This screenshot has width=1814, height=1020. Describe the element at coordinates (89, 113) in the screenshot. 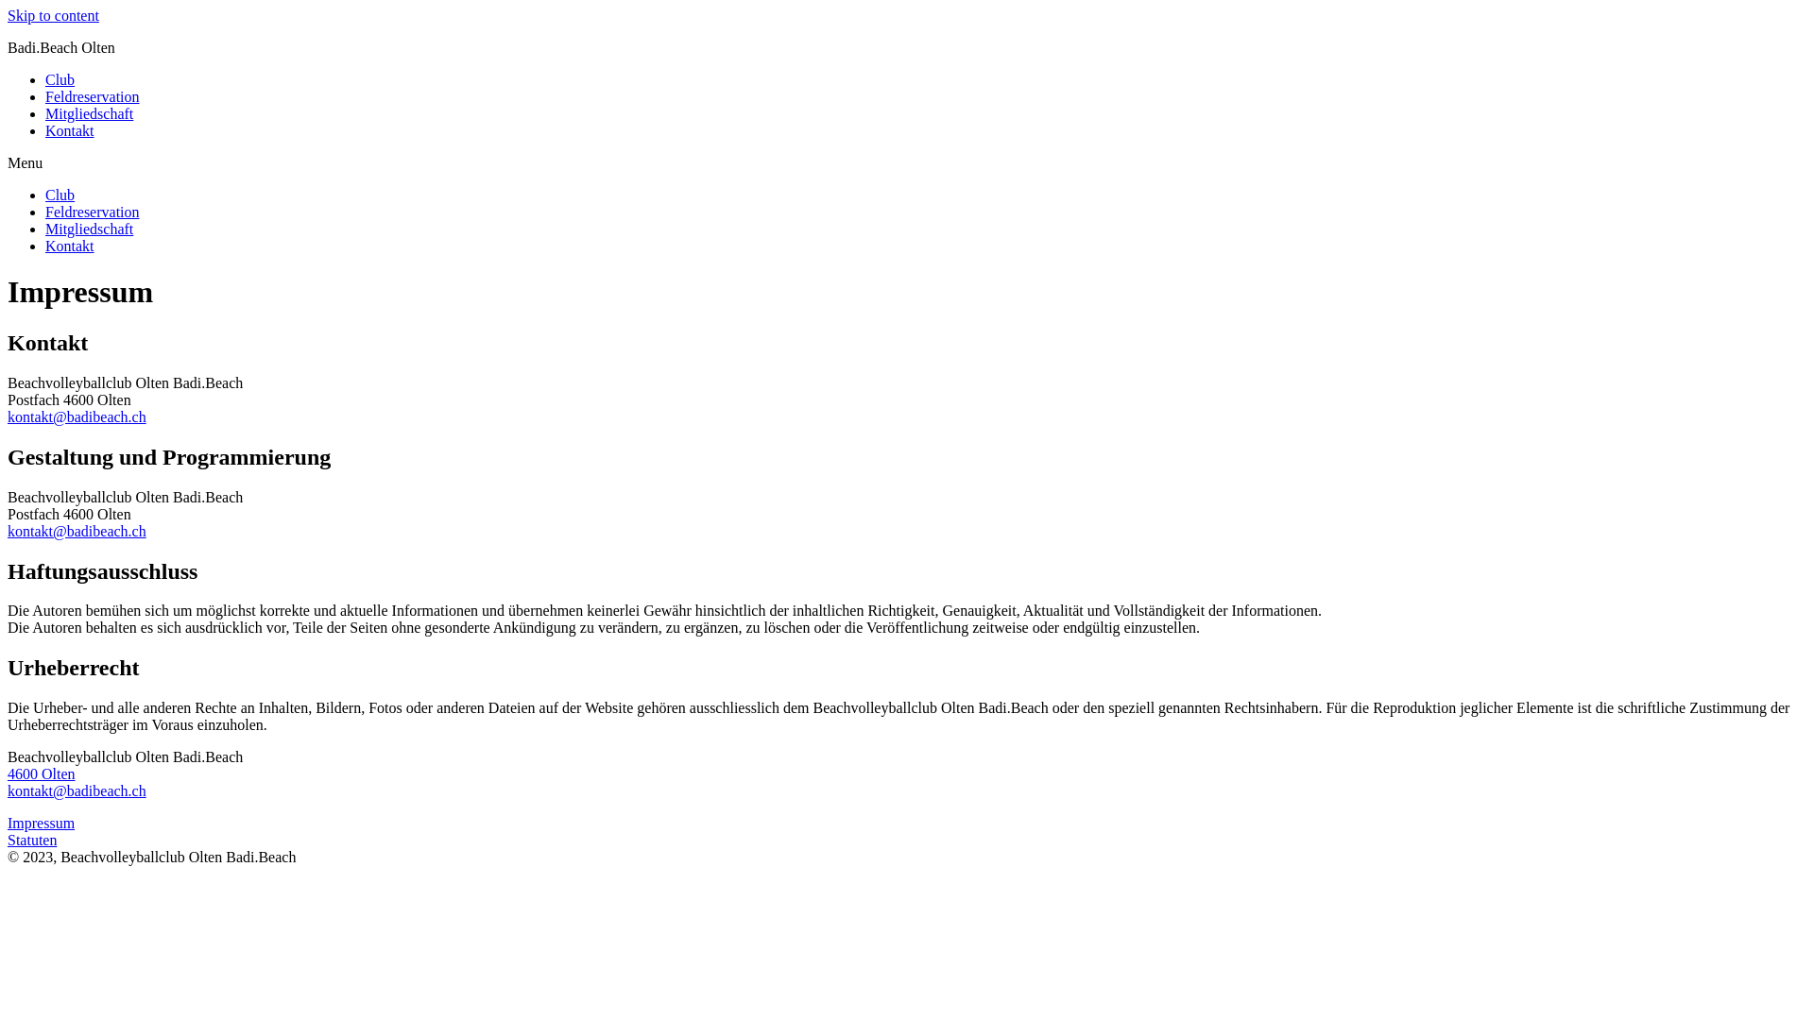

I see `Mitgliedschaft` at that location.